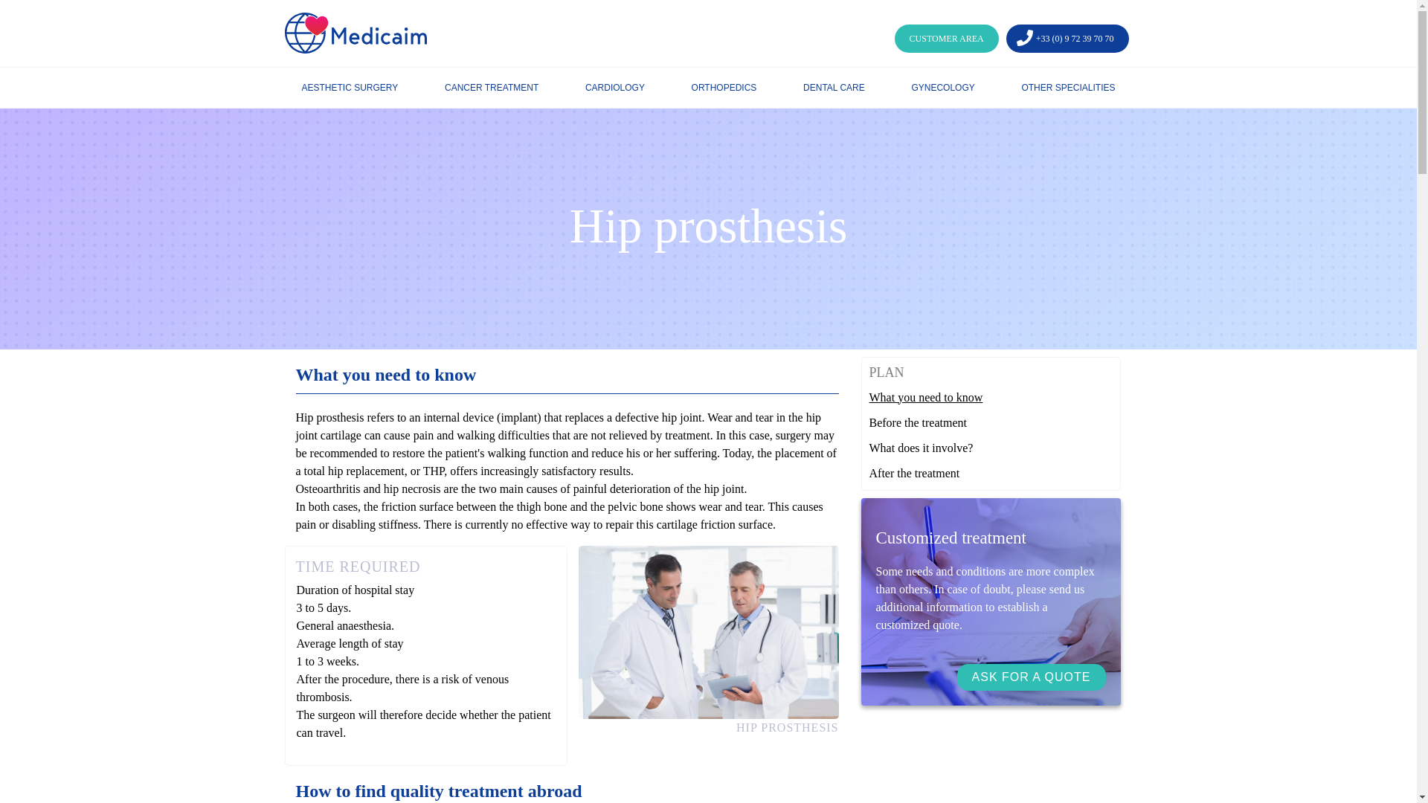  I want to click on ASK FOR A QUOTE, so click(1032, 677).